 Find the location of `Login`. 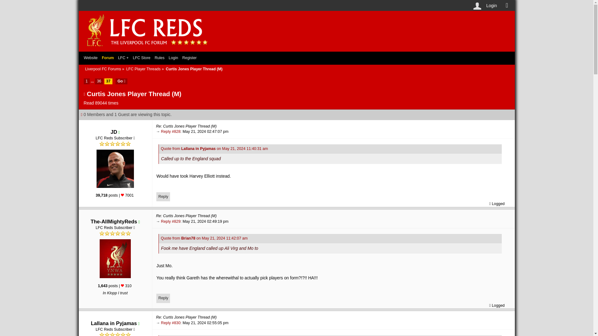

Login is located at coordinates (491, 6).